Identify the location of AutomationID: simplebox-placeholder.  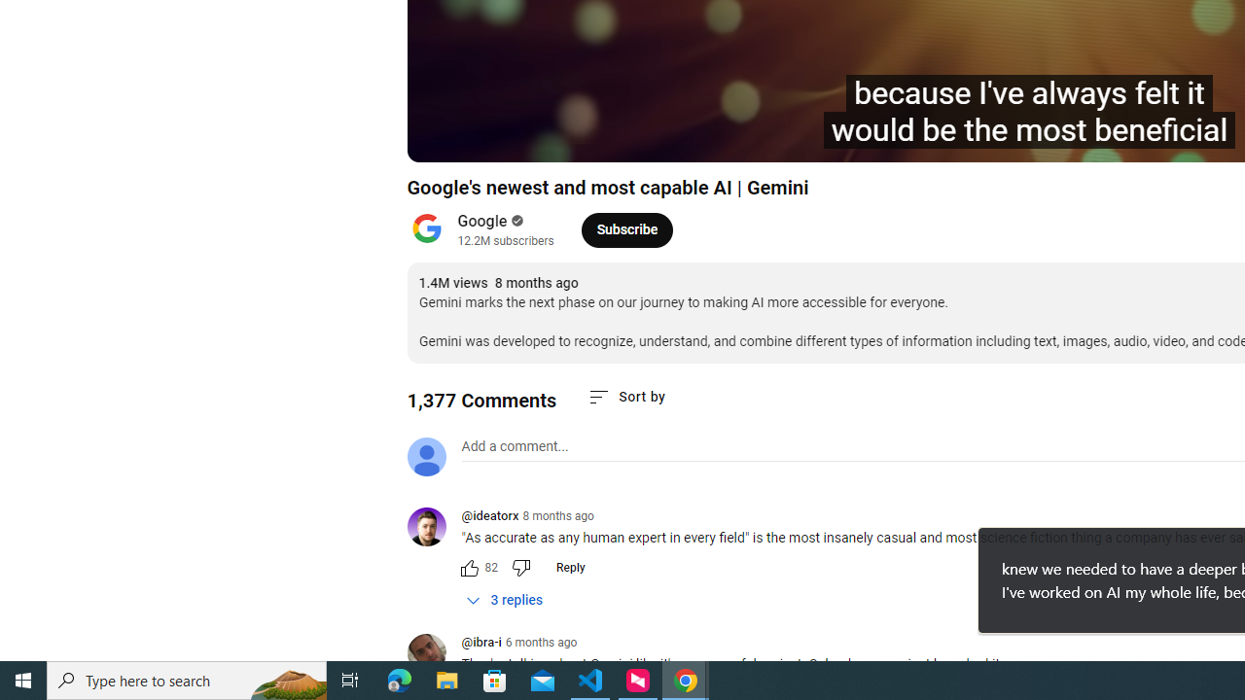
(514, 446).